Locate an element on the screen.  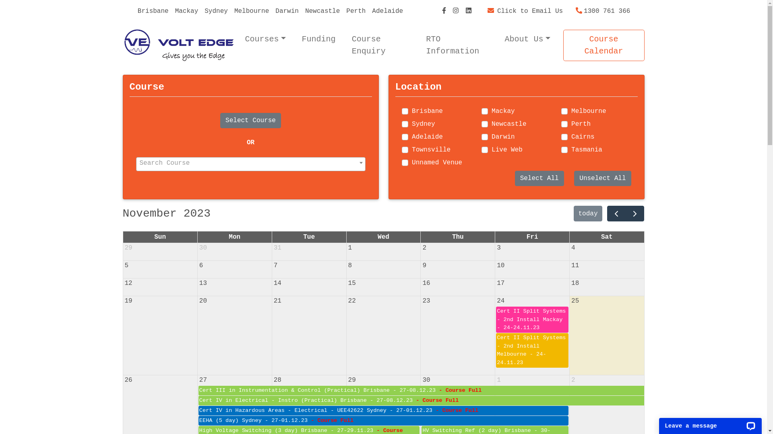
13 is located at coordinates (203, 283).